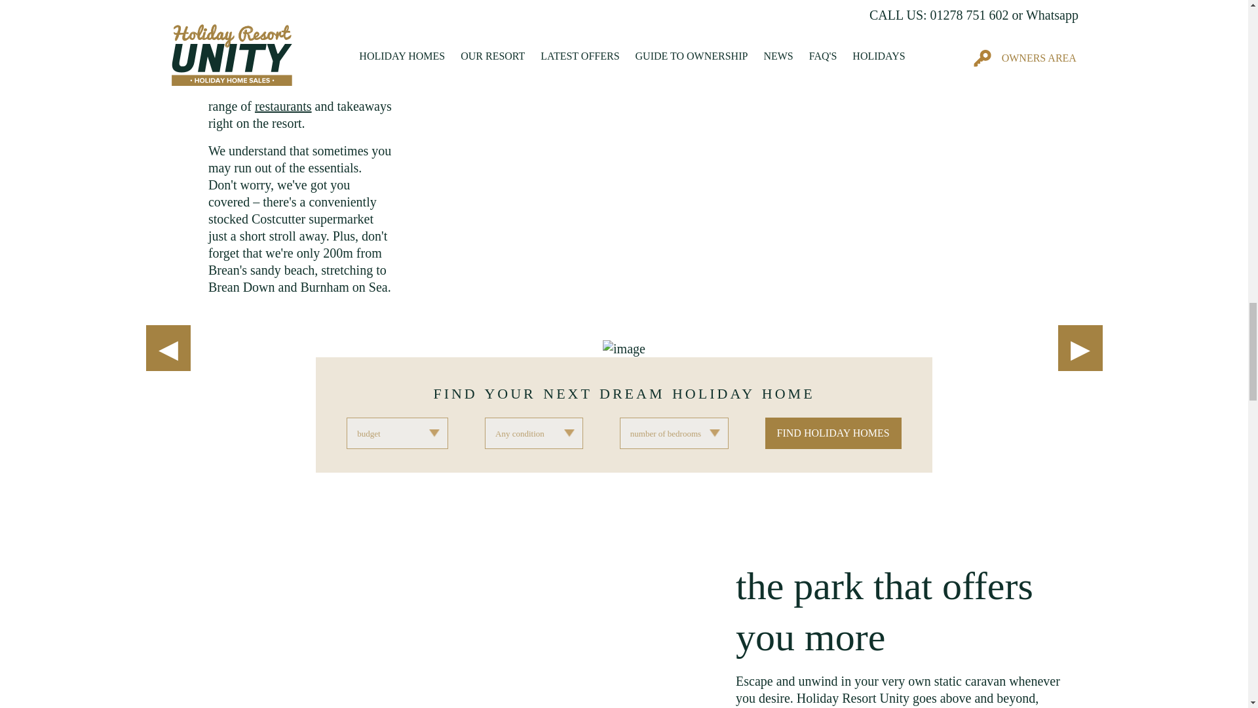  What do you see at coordinates (283, 106) in the screenshot?
I see `restaurants` at bounding box center [283, 106].